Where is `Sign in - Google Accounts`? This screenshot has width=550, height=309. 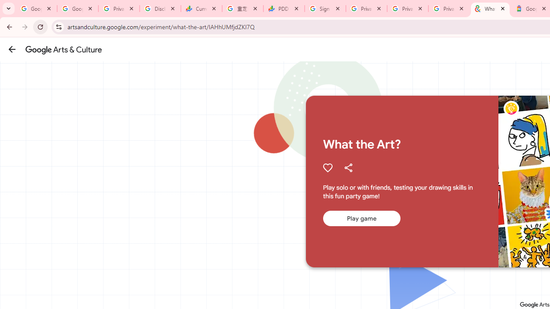
Sign in - Google Accounts is located at coordinates (325, 9).